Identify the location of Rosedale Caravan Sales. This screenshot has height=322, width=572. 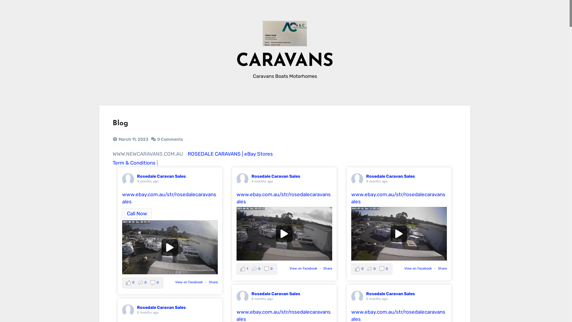
(391, 177).